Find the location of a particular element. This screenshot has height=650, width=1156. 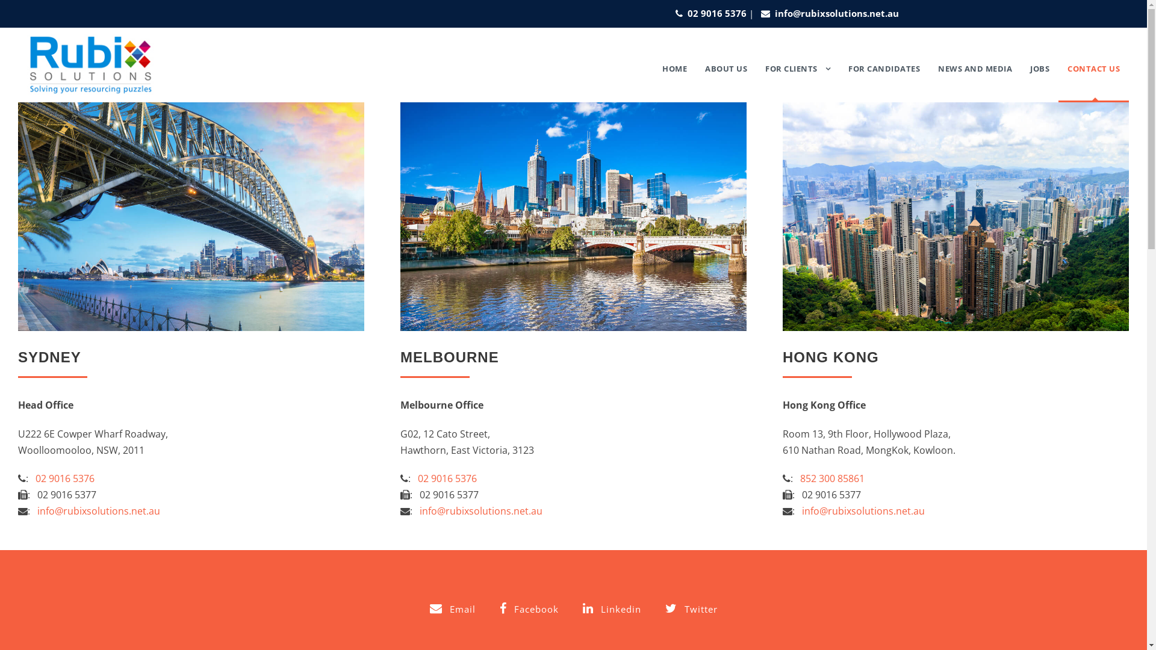

02 9016 5376 is located at coordinates (447, 478).